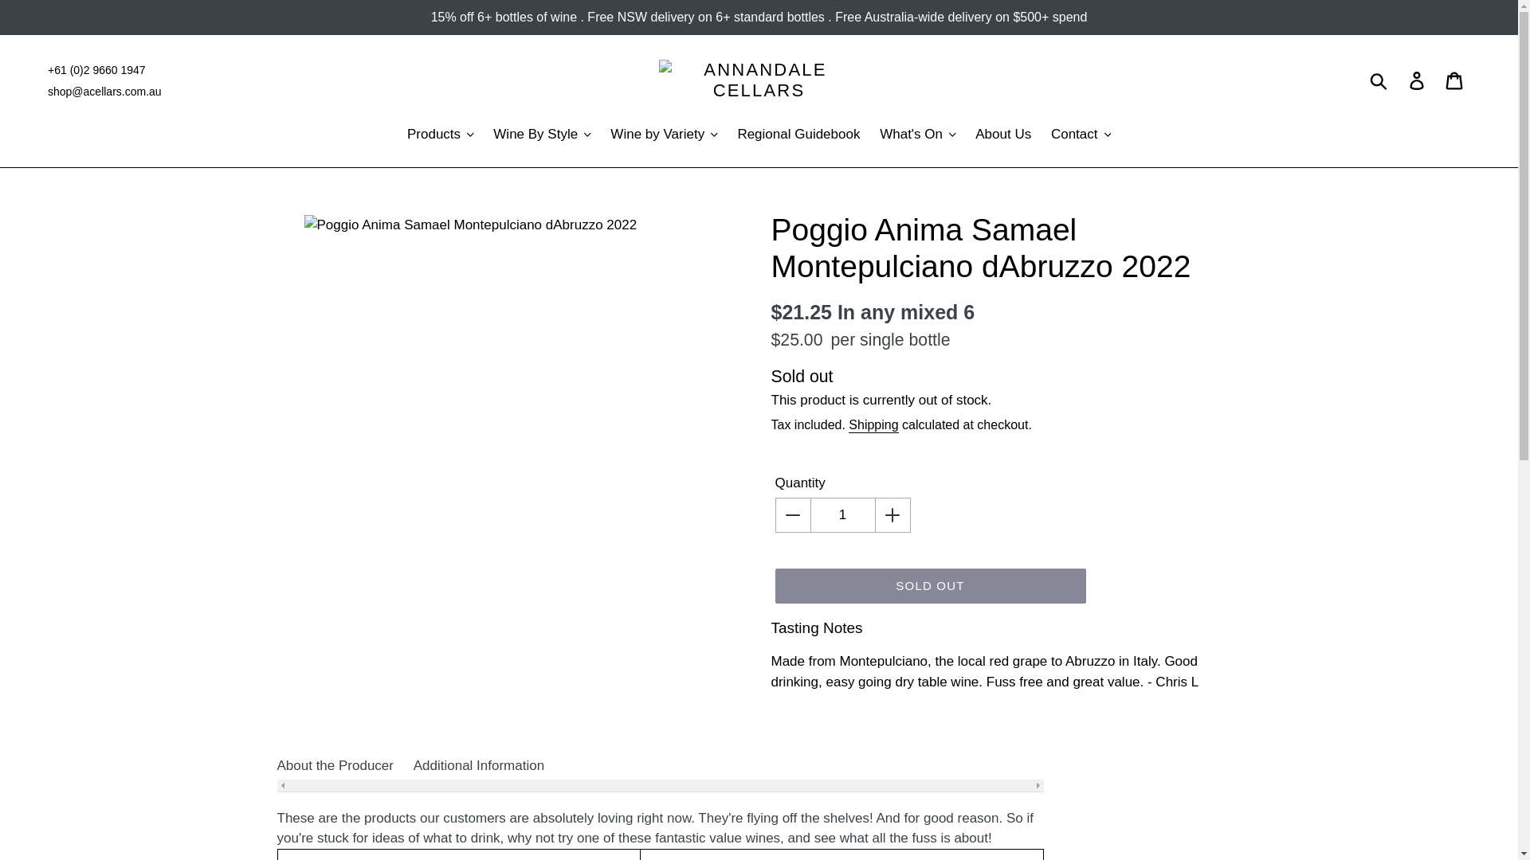  What do you see at coordinates (1455, 80) in the screenshot?
I see `Cart` at bounding box center [1455, 80].